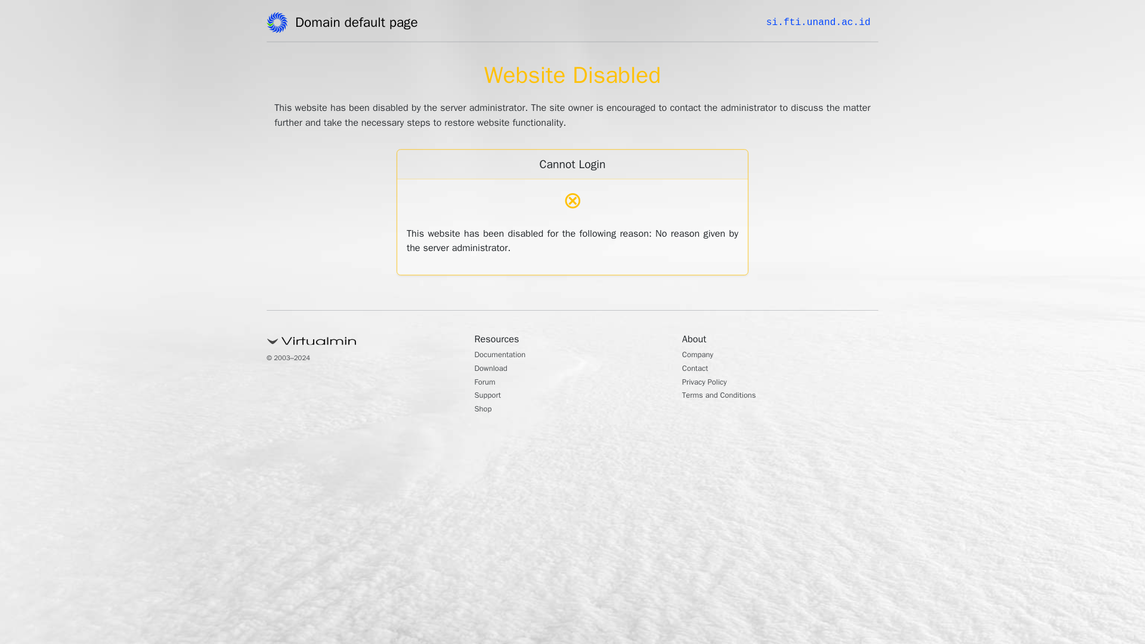  What do you see at coordinates (710, 383) in the screenshot?
I see `Privacy Policy` at bounding box center [710, 383].